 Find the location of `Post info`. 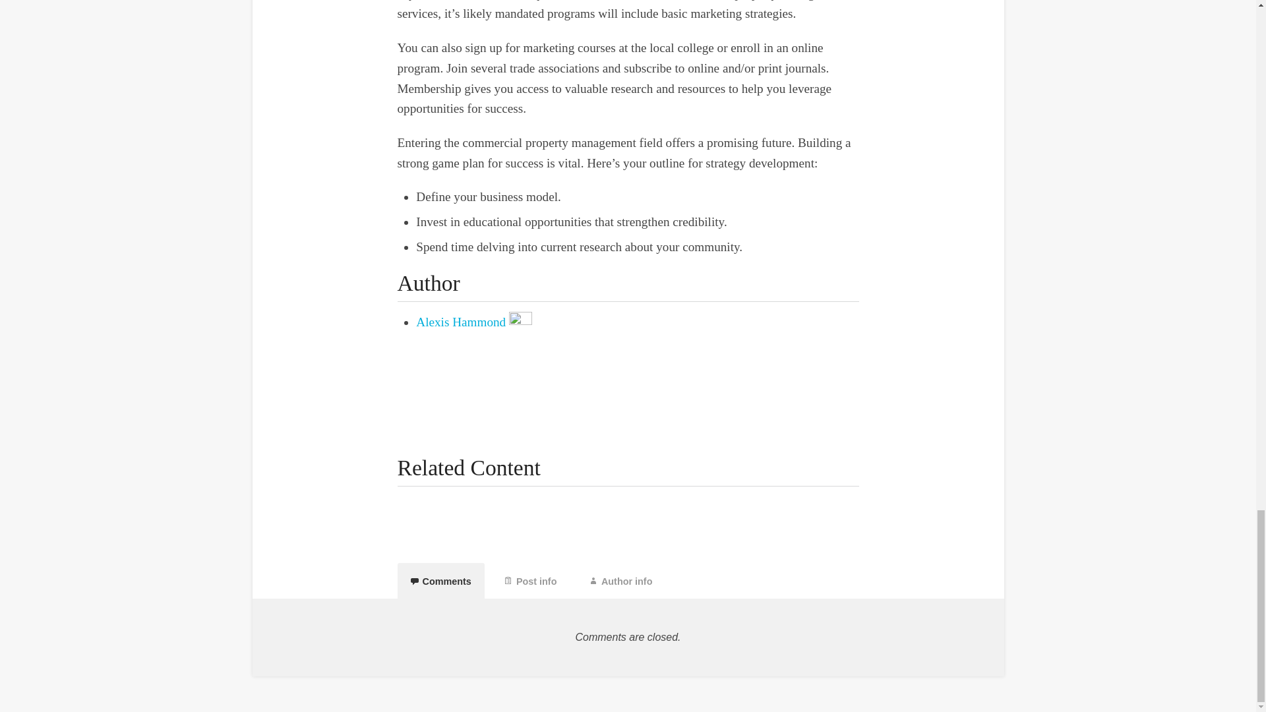

Post info is located at coordinates (530, 581).